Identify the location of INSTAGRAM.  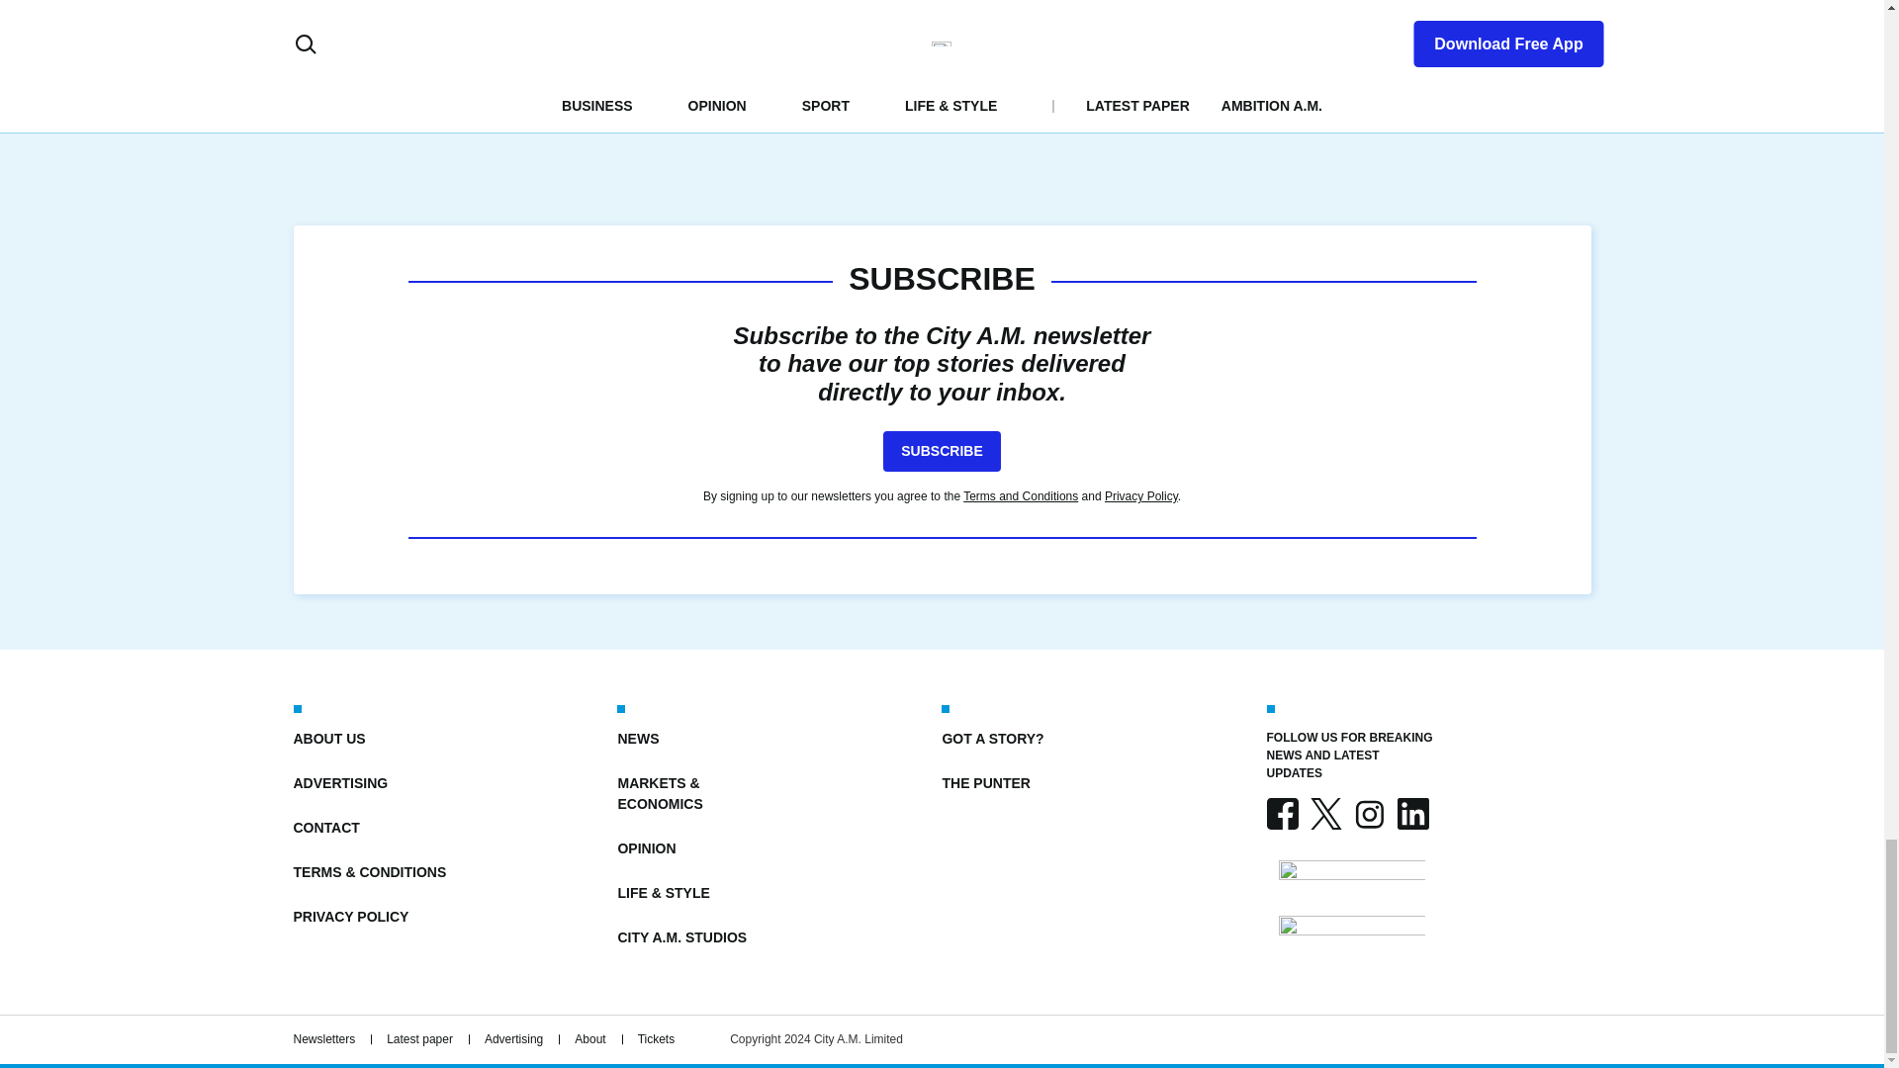
(1368, 813).